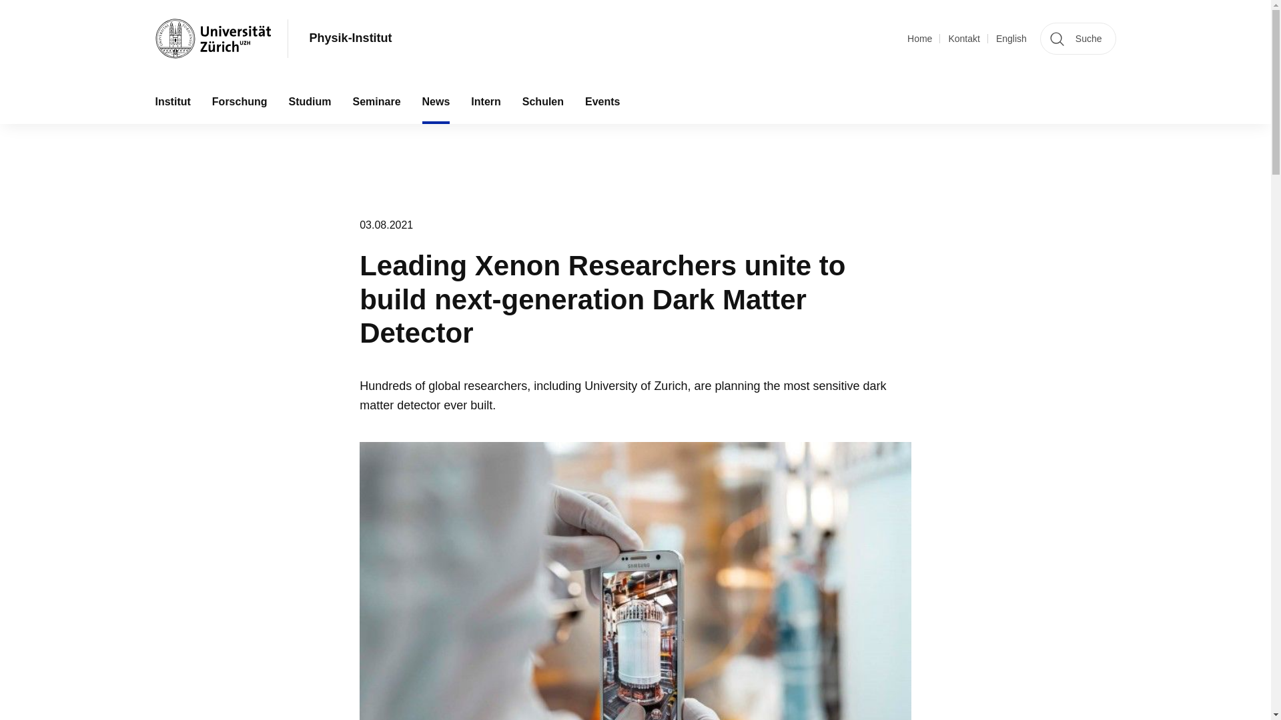  Describe the element at coordinates (376, 101) in the screenshot. I see `Seminare` at that location.